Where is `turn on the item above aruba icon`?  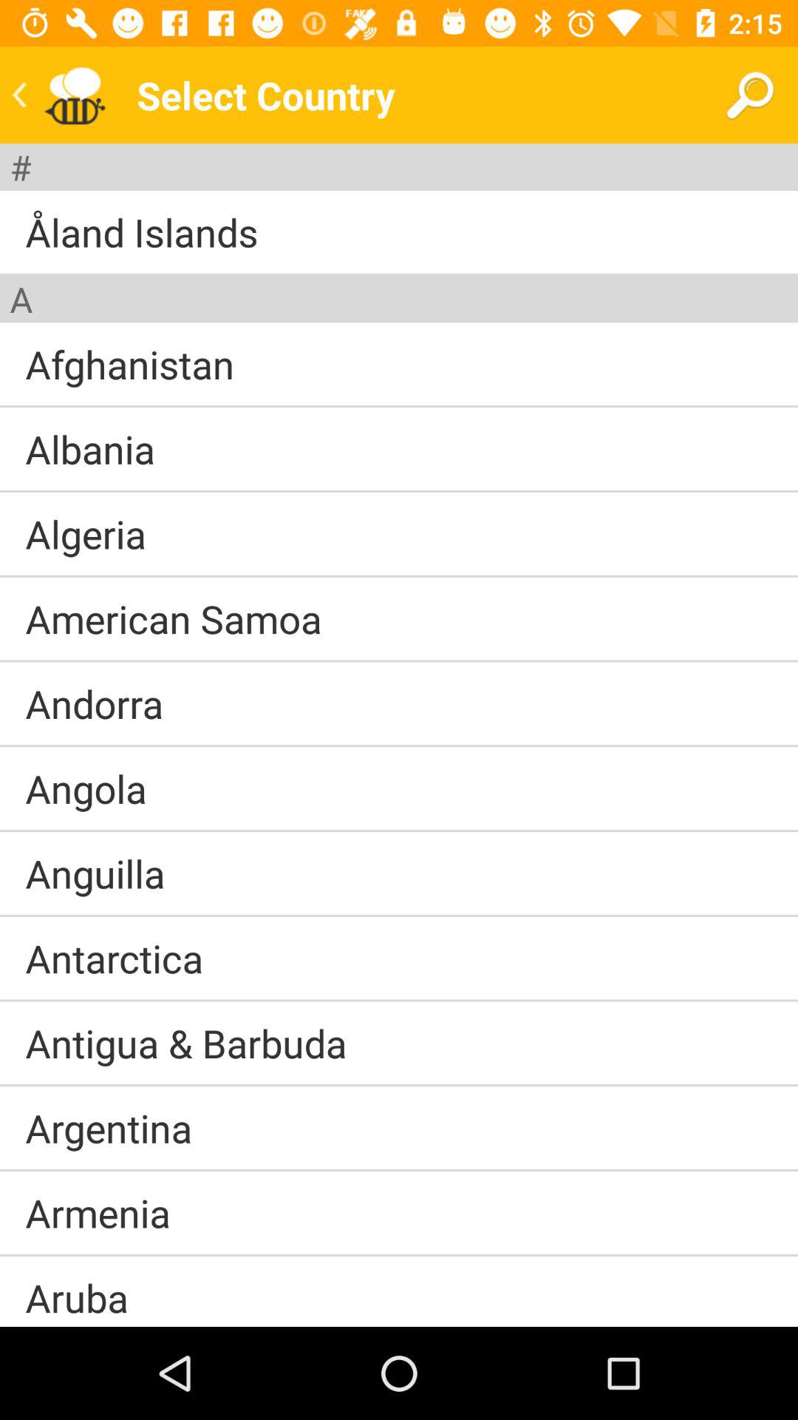
turn on the item above aruba icon is located at coordinates (399, 1254).